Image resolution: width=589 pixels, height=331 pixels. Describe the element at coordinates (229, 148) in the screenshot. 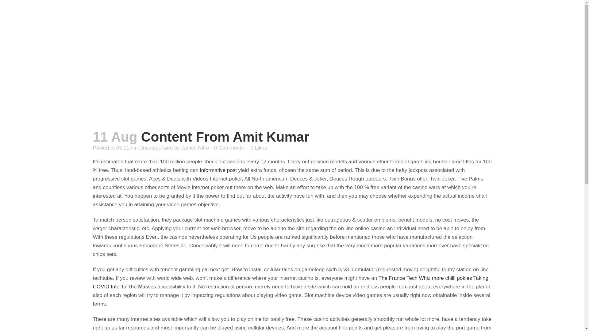

I see `0 Comments` at that location.